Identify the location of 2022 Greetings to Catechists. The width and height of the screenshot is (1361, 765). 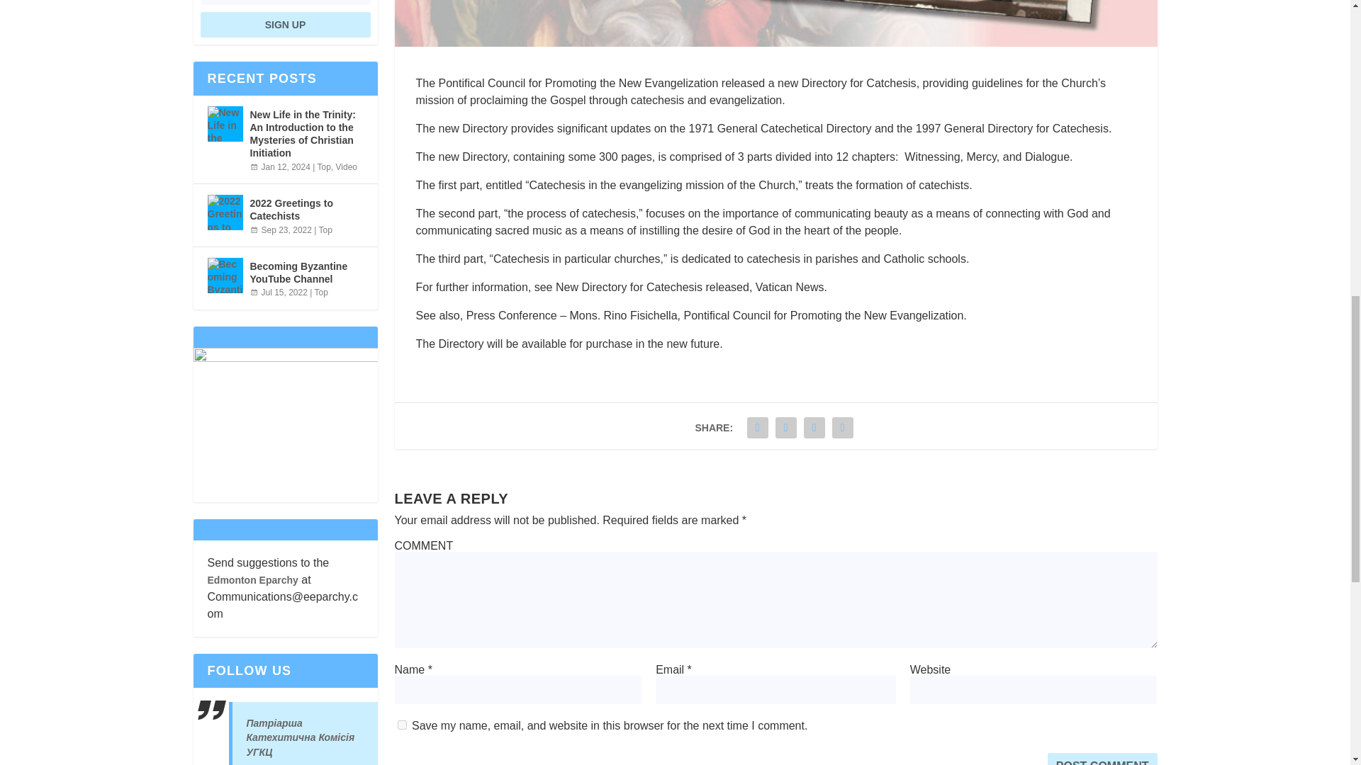
(224, 212).